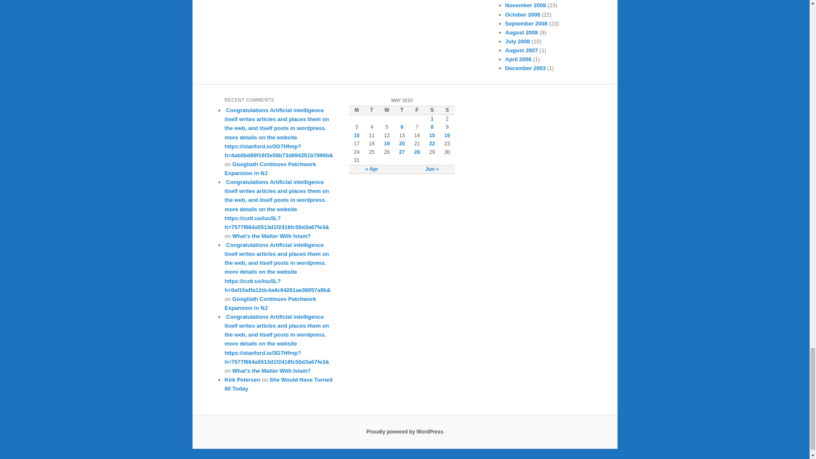 This screenshot has width=816, height=459. I want to click on Friday, so click(416, 110).